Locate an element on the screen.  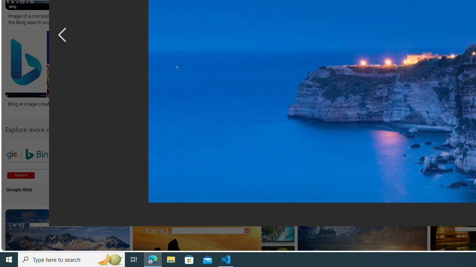
Image Search Bing Engine is located at coordinates (129, 16).